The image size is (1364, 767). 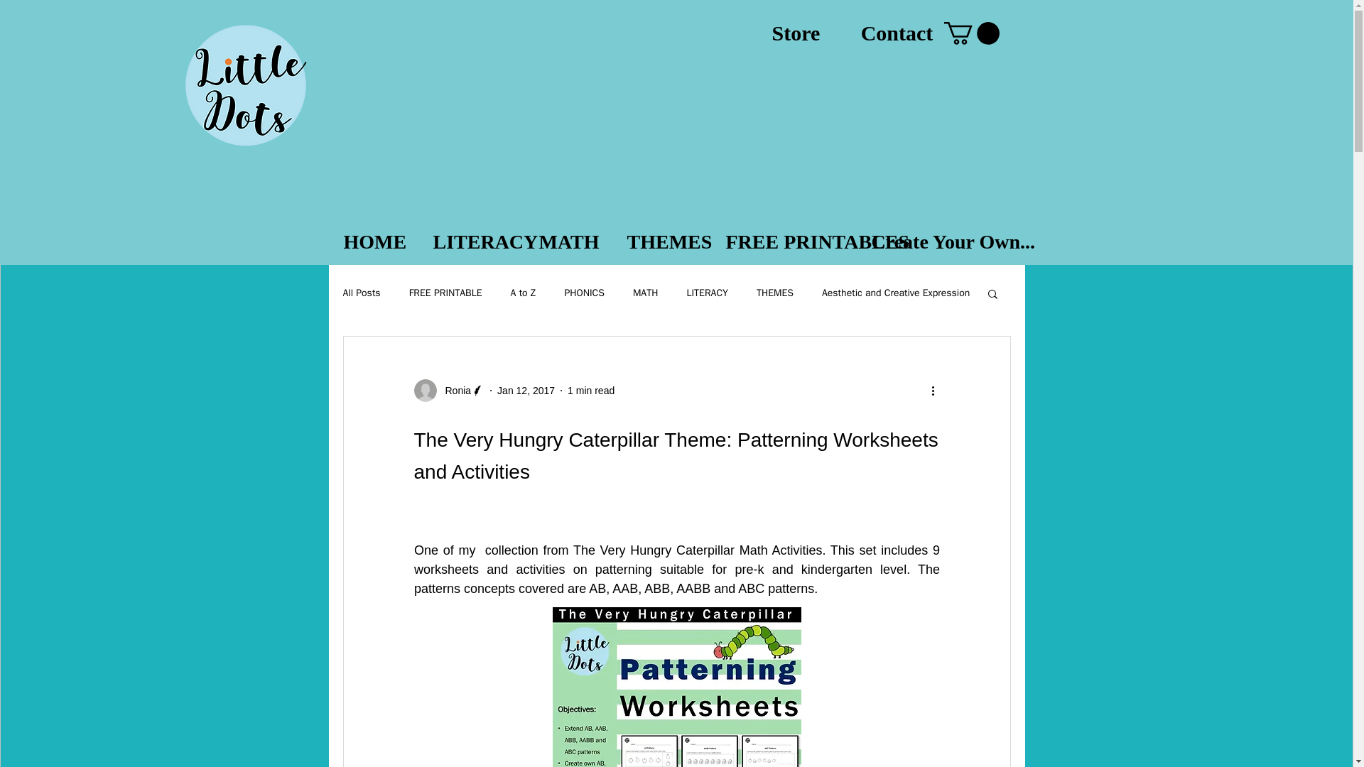 What do you see at coordinates (361, 293) in the screenshot?
I see `All Posts` at bounding box center [361, 293].